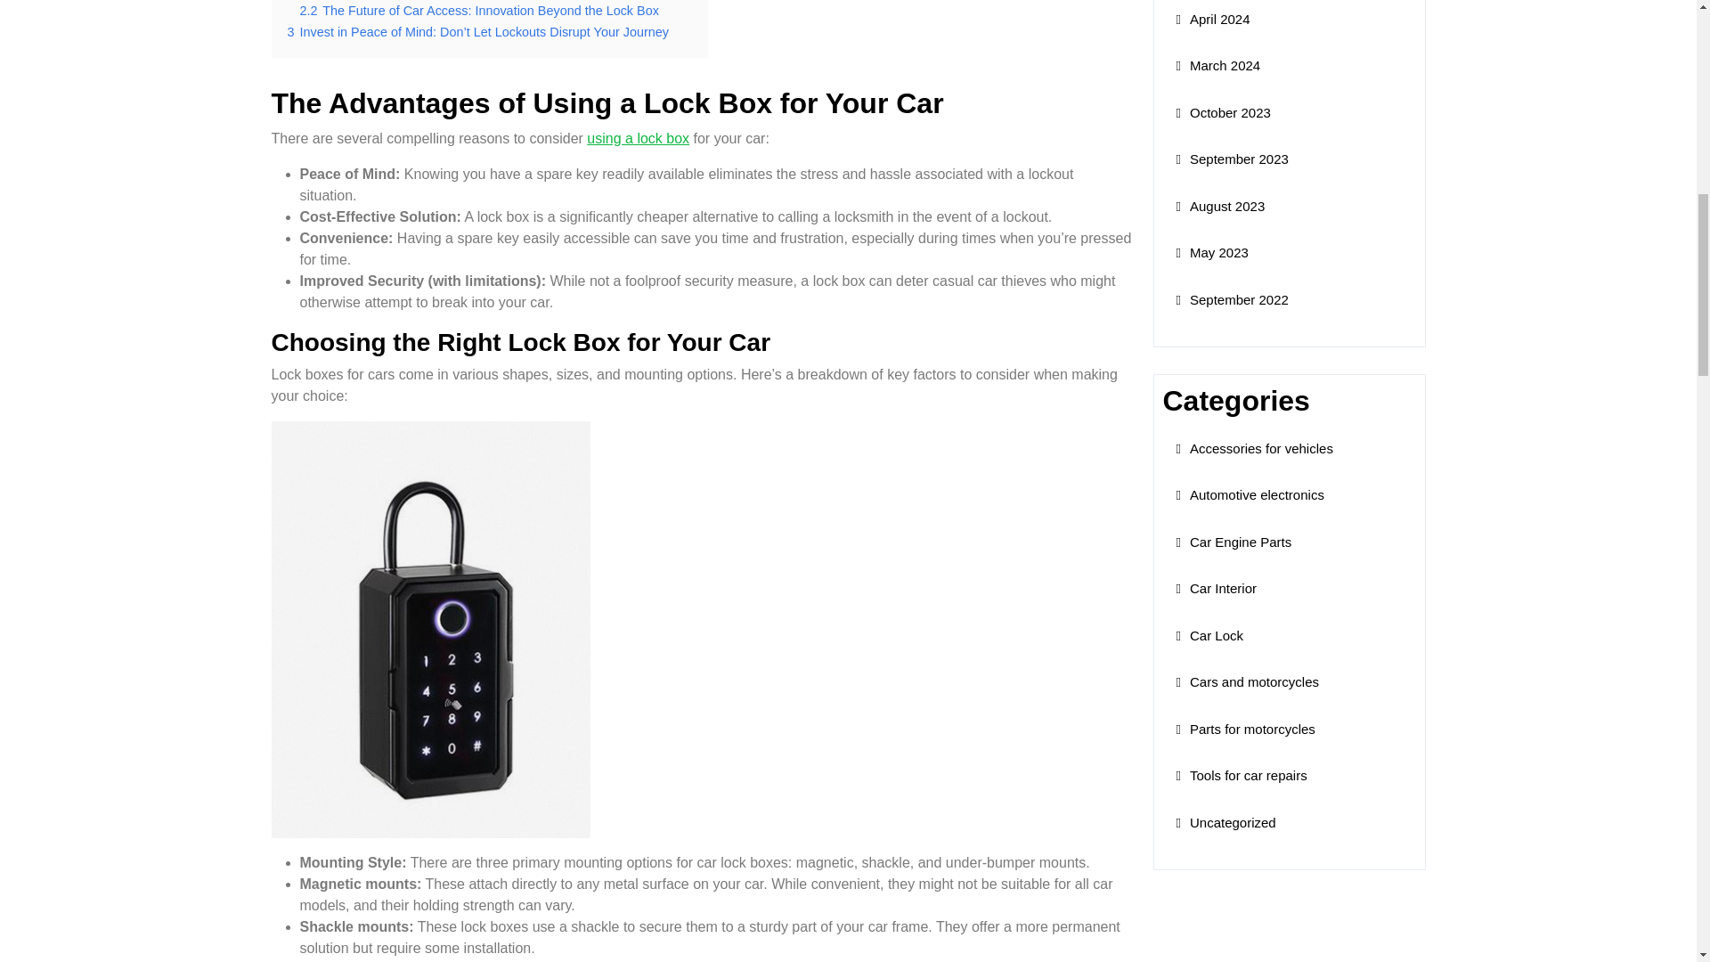 Image resolution: width=1710 pixels, height=962 pixels. Describe the element at coordinates (1231, 159) in the screenshot. I see `September 2023` at that location.